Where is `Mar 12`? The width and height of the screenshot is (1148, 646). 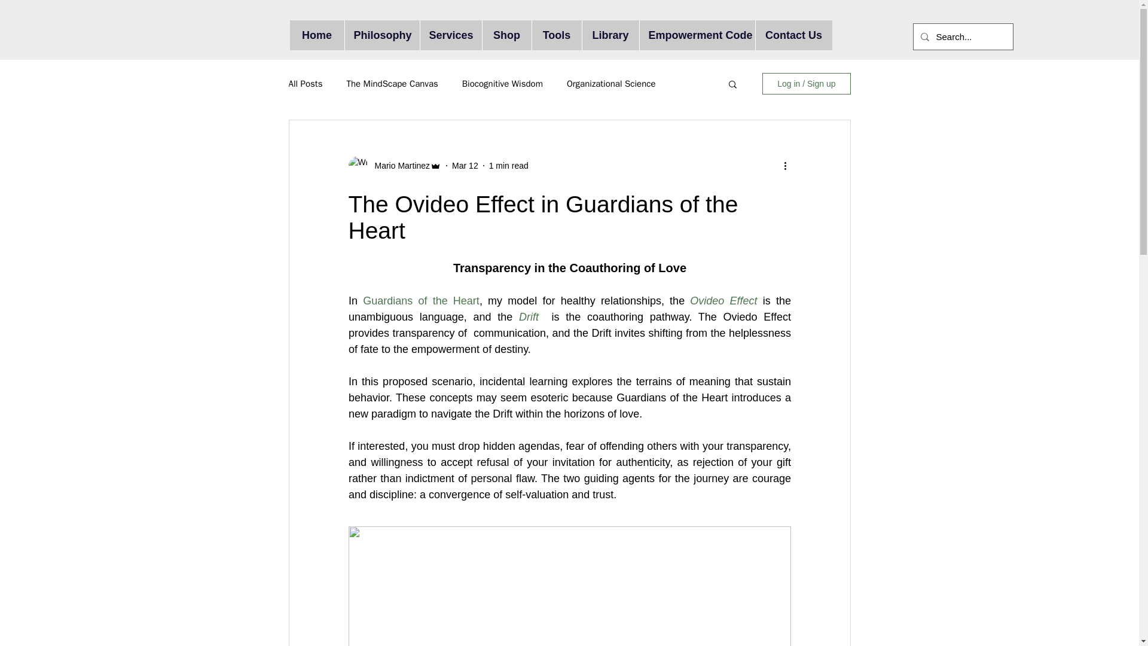 Mar 12 is located at coordinates (465, 165).